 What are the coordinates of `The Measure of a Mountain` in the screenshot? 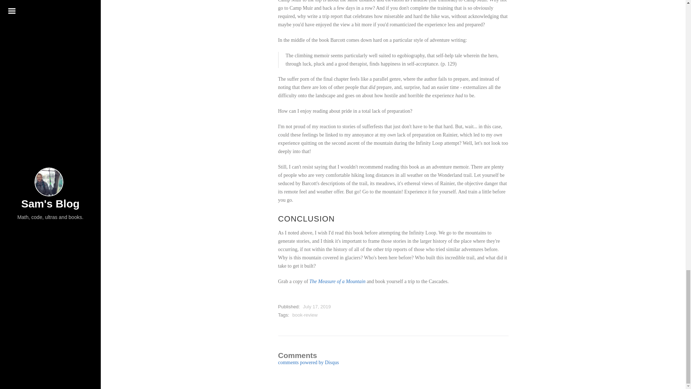 It's located at (338, 282).